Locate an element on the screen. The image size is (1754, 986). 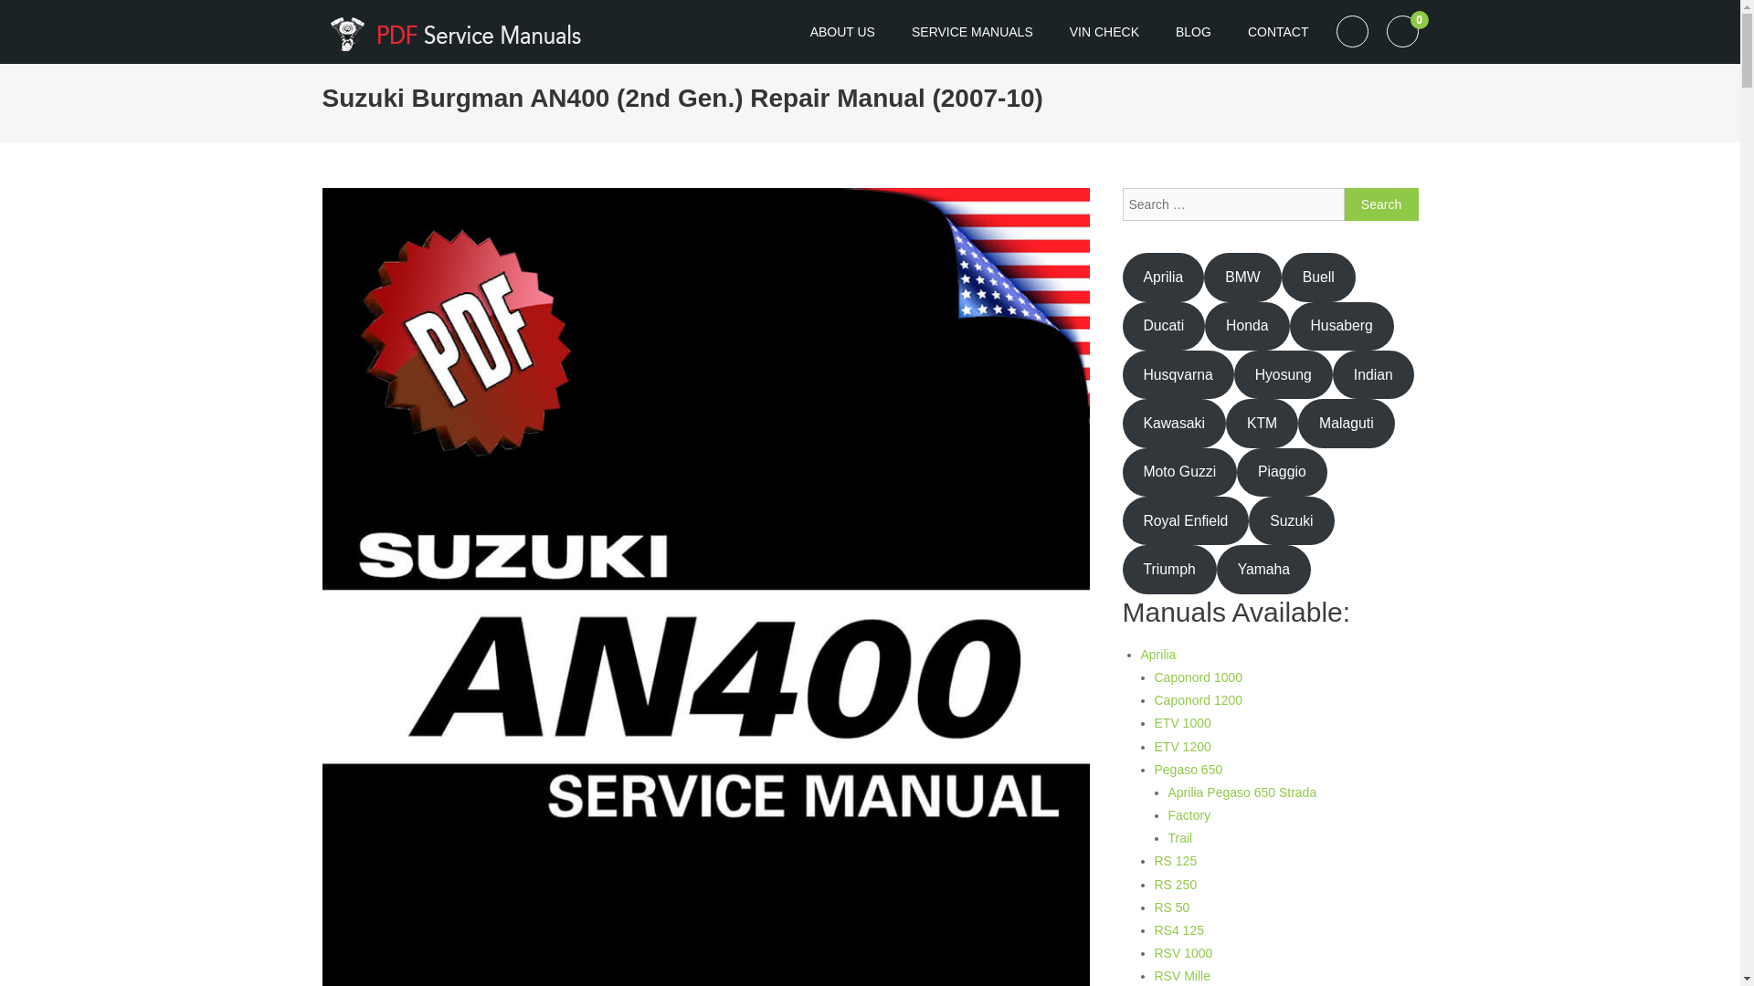
Husaberg is located at coordinates (1341, 326).